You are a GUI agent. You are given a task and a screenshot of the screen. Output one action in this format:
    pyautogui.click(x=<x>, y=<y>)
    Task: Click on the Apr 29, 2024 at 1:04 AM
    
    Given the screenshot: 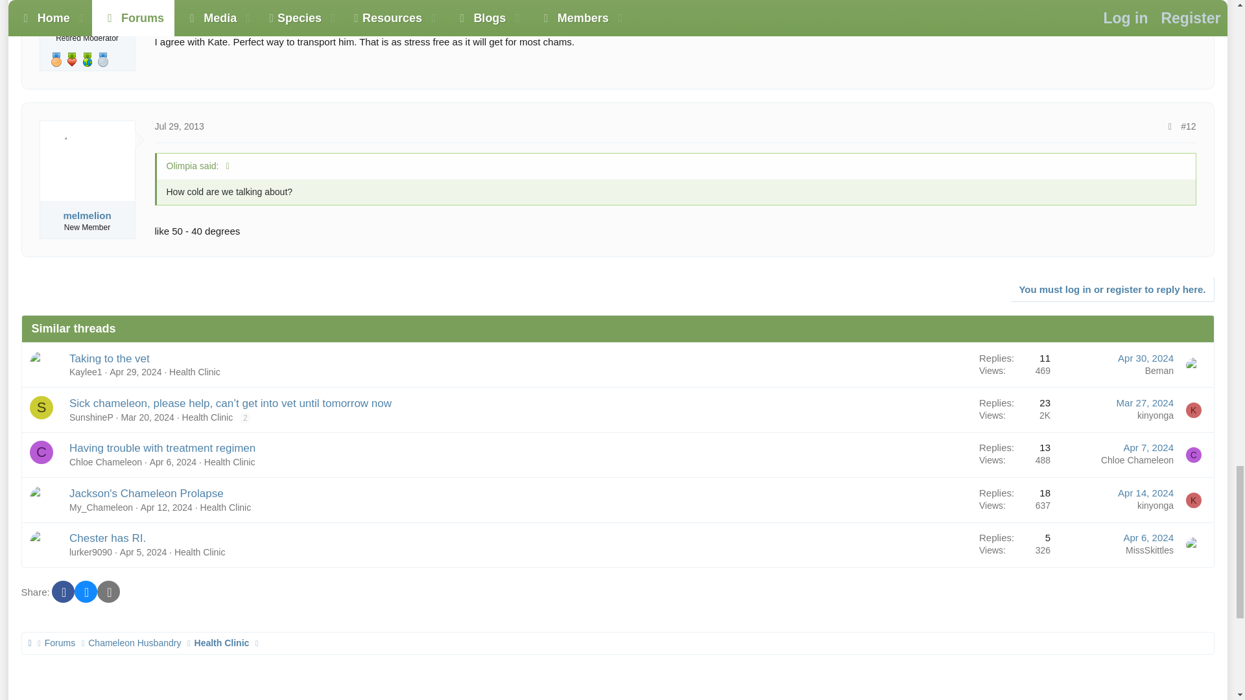 What is the action you would take?
    pyautogui.click(x=135, y=372)
    